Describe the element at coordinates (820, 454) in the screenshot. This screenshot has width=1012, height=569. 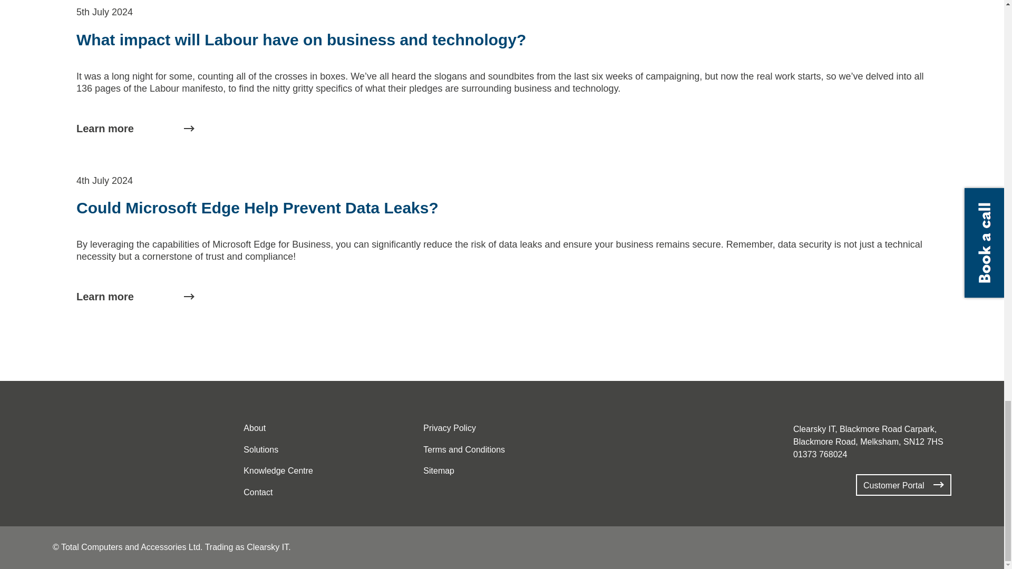
I see `01373 768024` at that location.